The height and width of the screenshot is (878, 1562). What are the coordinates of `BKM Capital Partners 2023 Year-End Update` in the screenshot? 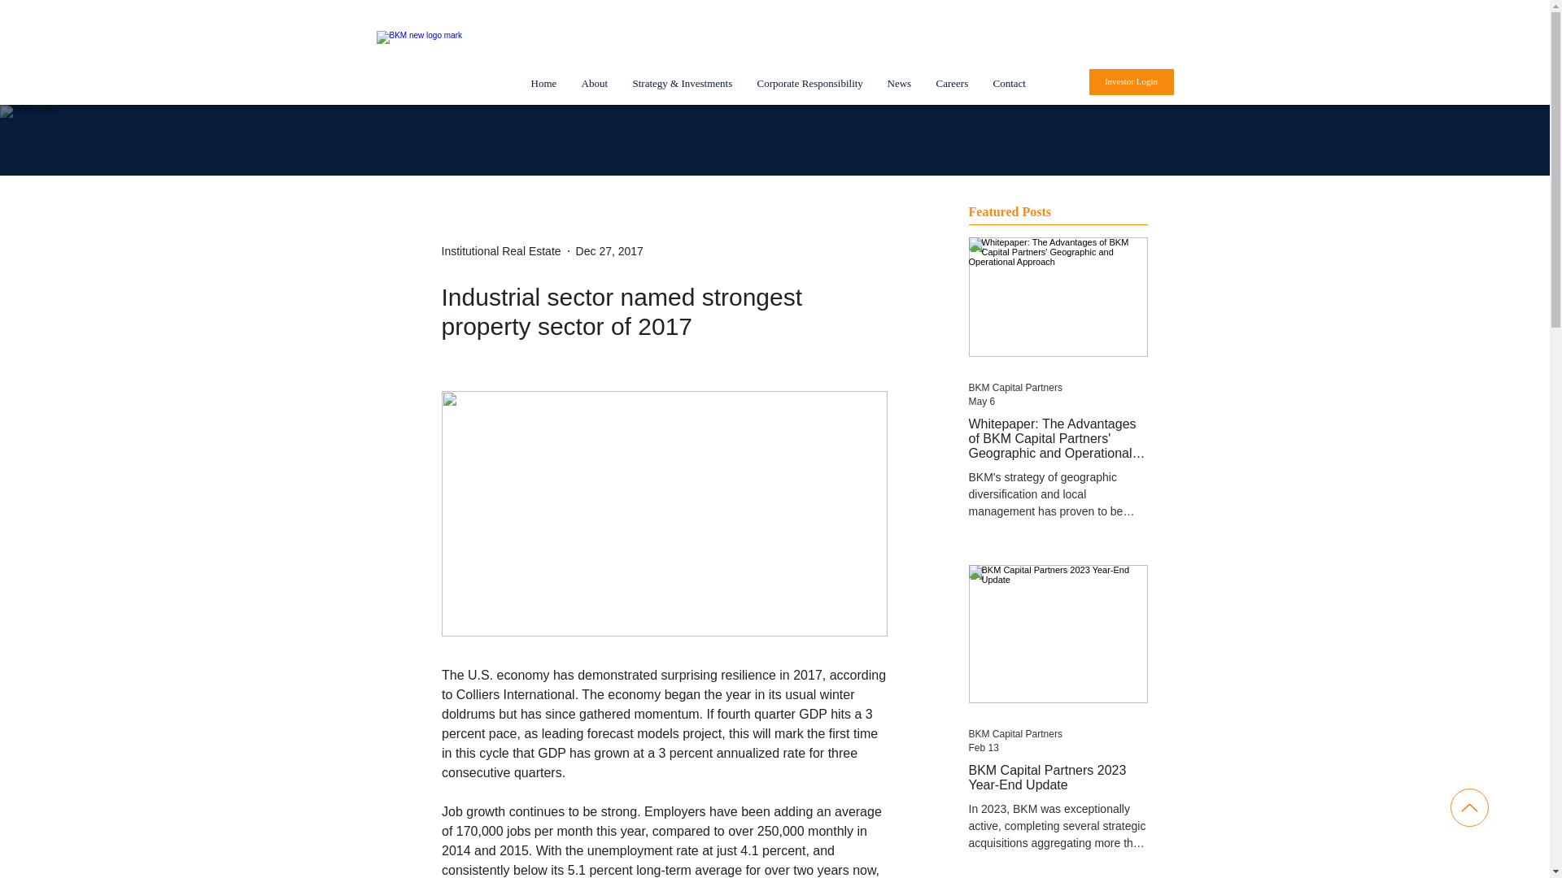 It's located at (1058, 777).